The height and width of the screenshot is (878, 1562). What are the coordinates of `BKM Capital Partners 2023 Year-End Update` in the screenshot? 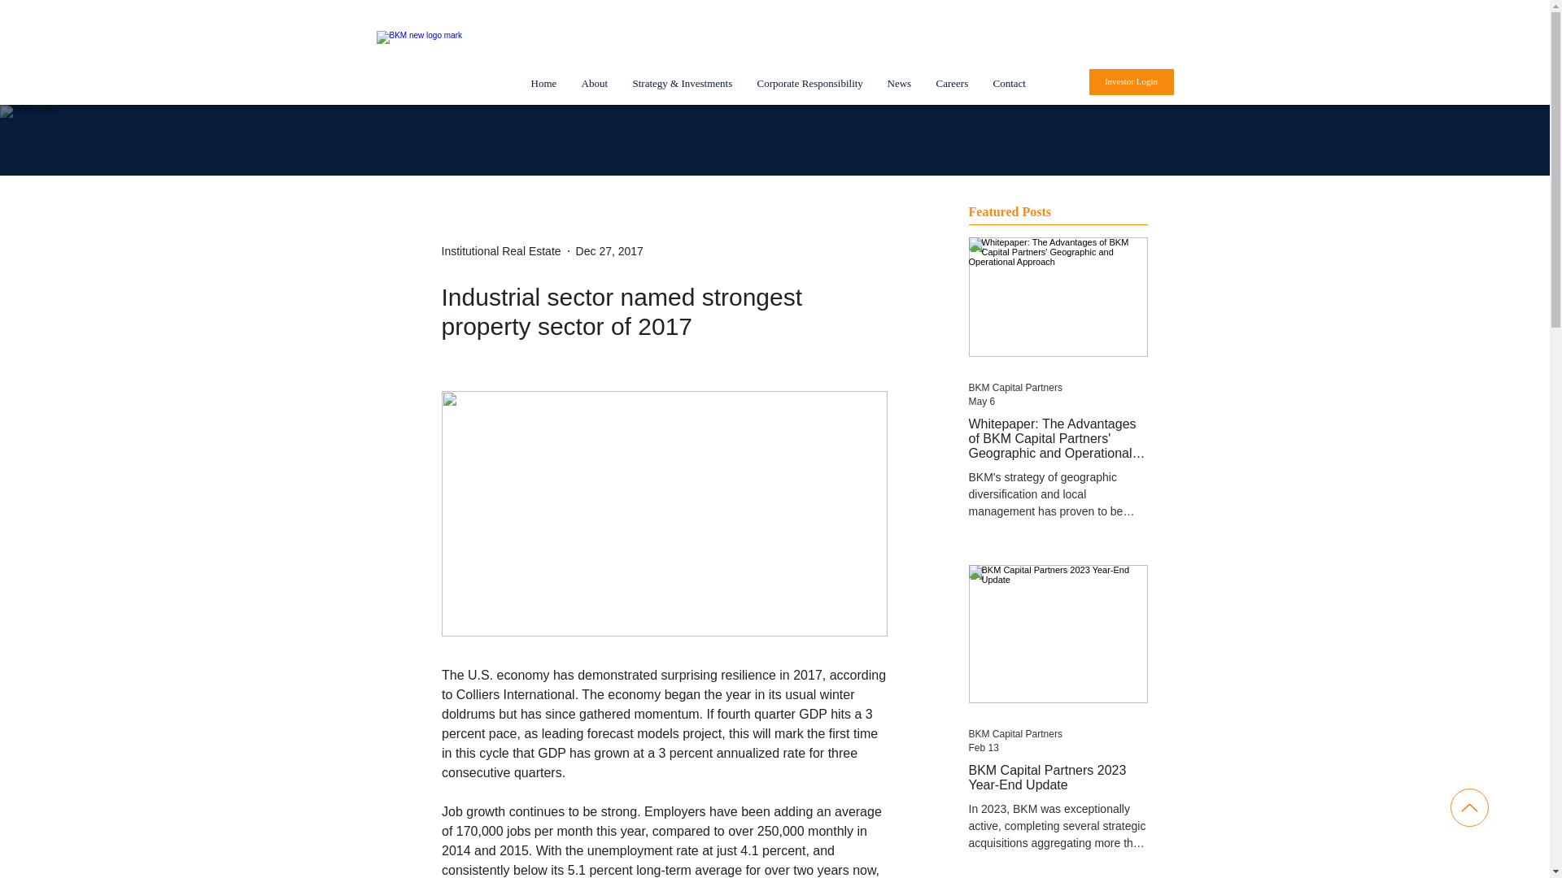 It's located at (1058, 777).